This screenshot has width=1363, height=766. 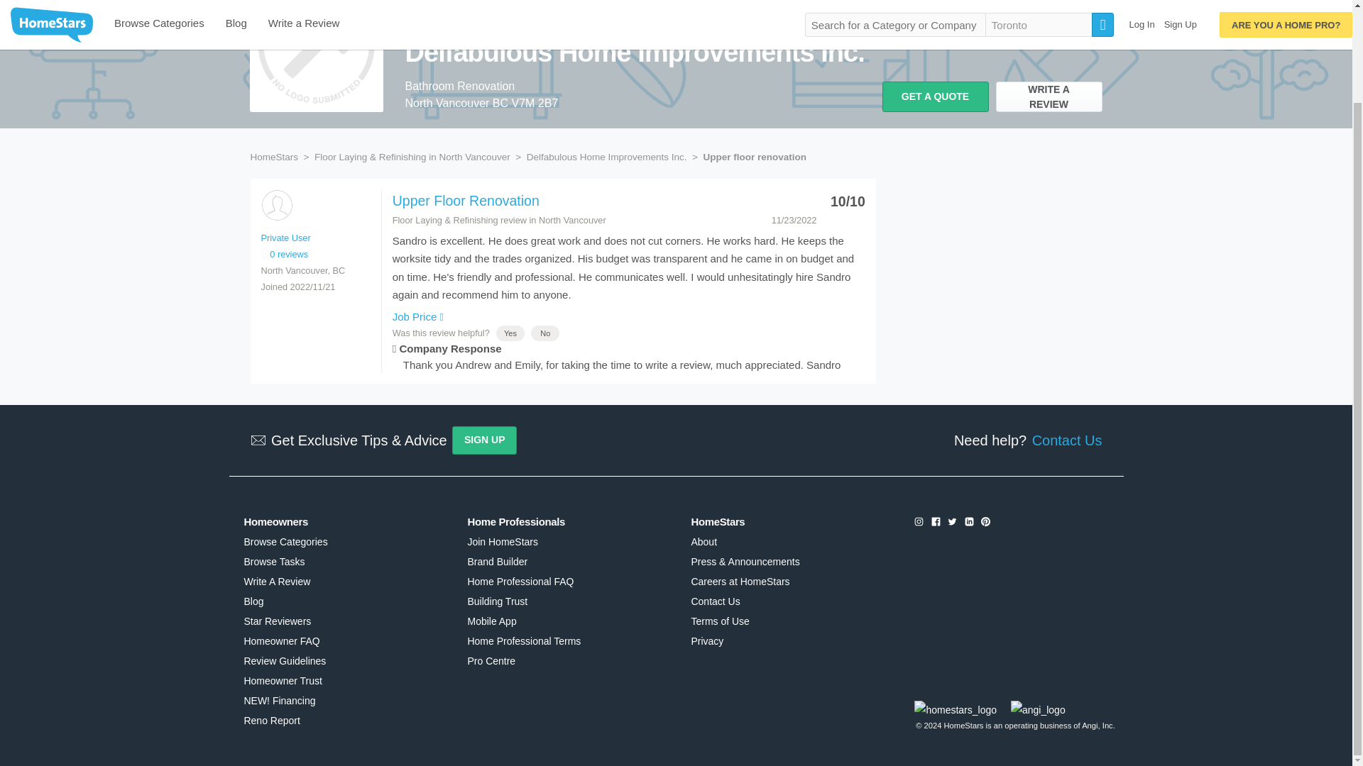 I want to click on GET A QUOTE, so click(x=935, y=96).